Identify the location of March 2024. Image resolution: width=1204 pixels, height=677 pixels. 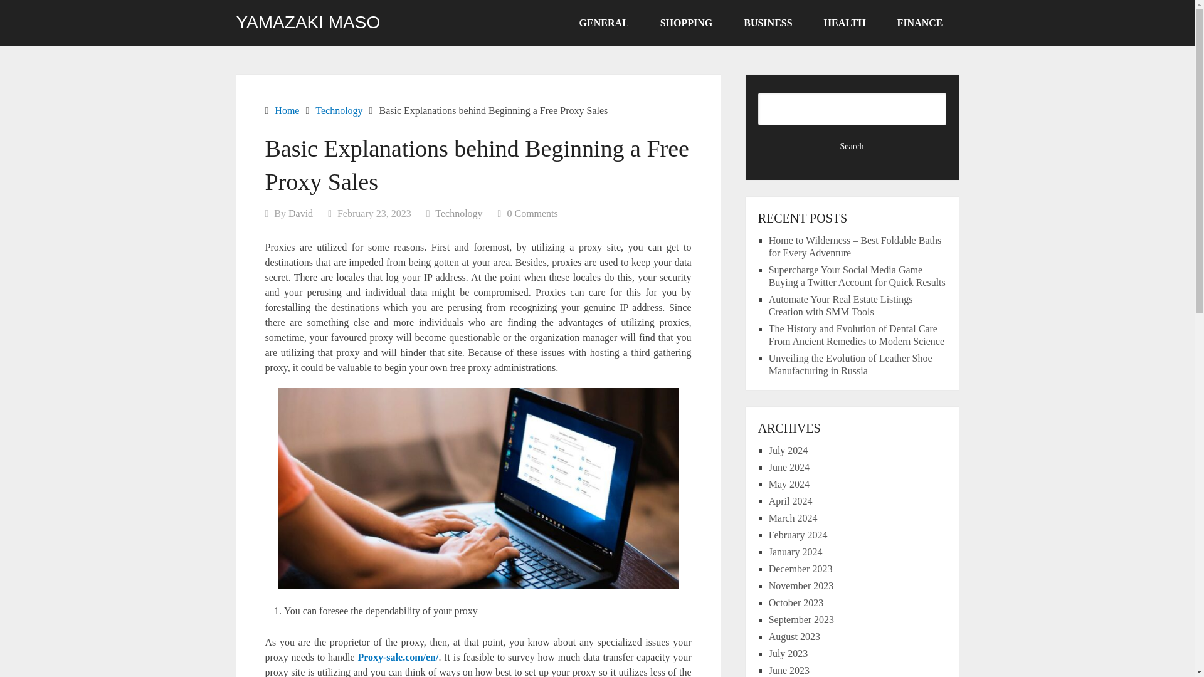
(793, 518).